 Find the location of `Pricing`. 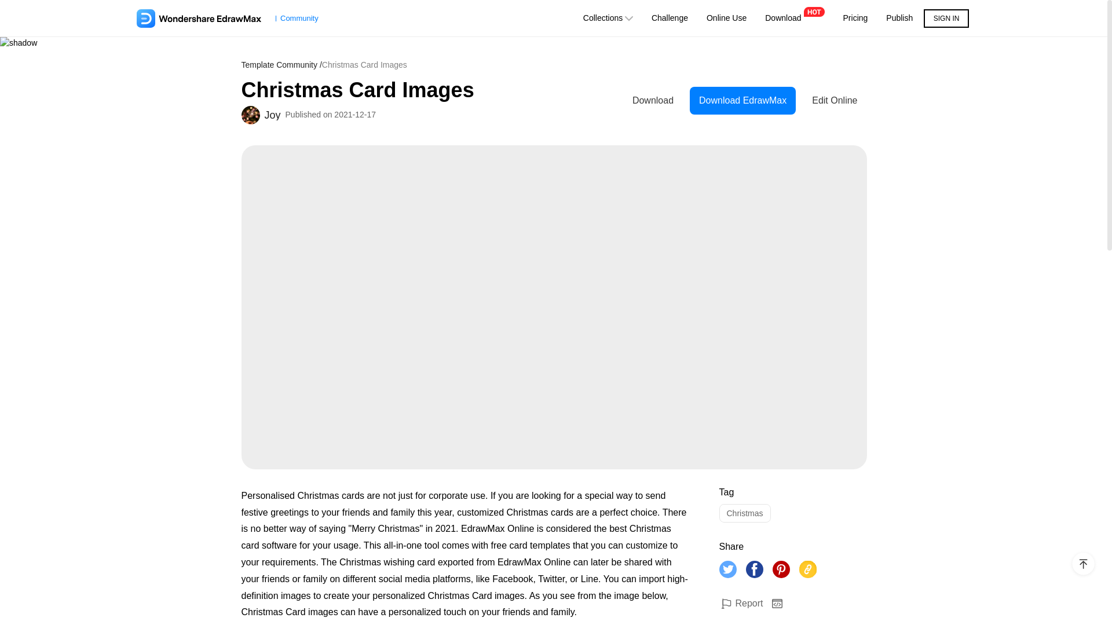

Pricing is located at coordinates (855, 18).